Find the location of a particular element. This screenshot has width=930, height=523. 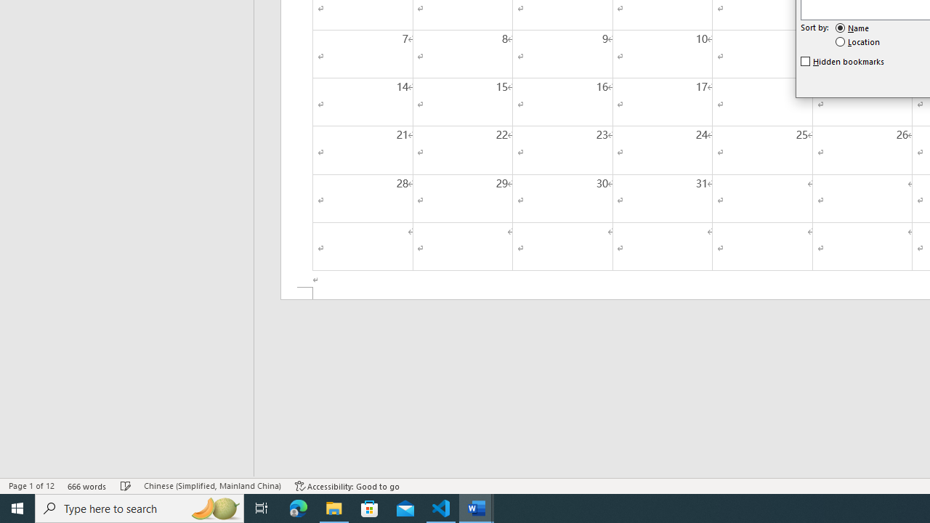

Search highlights icon opens search home window is located at coordinates (215, 508).